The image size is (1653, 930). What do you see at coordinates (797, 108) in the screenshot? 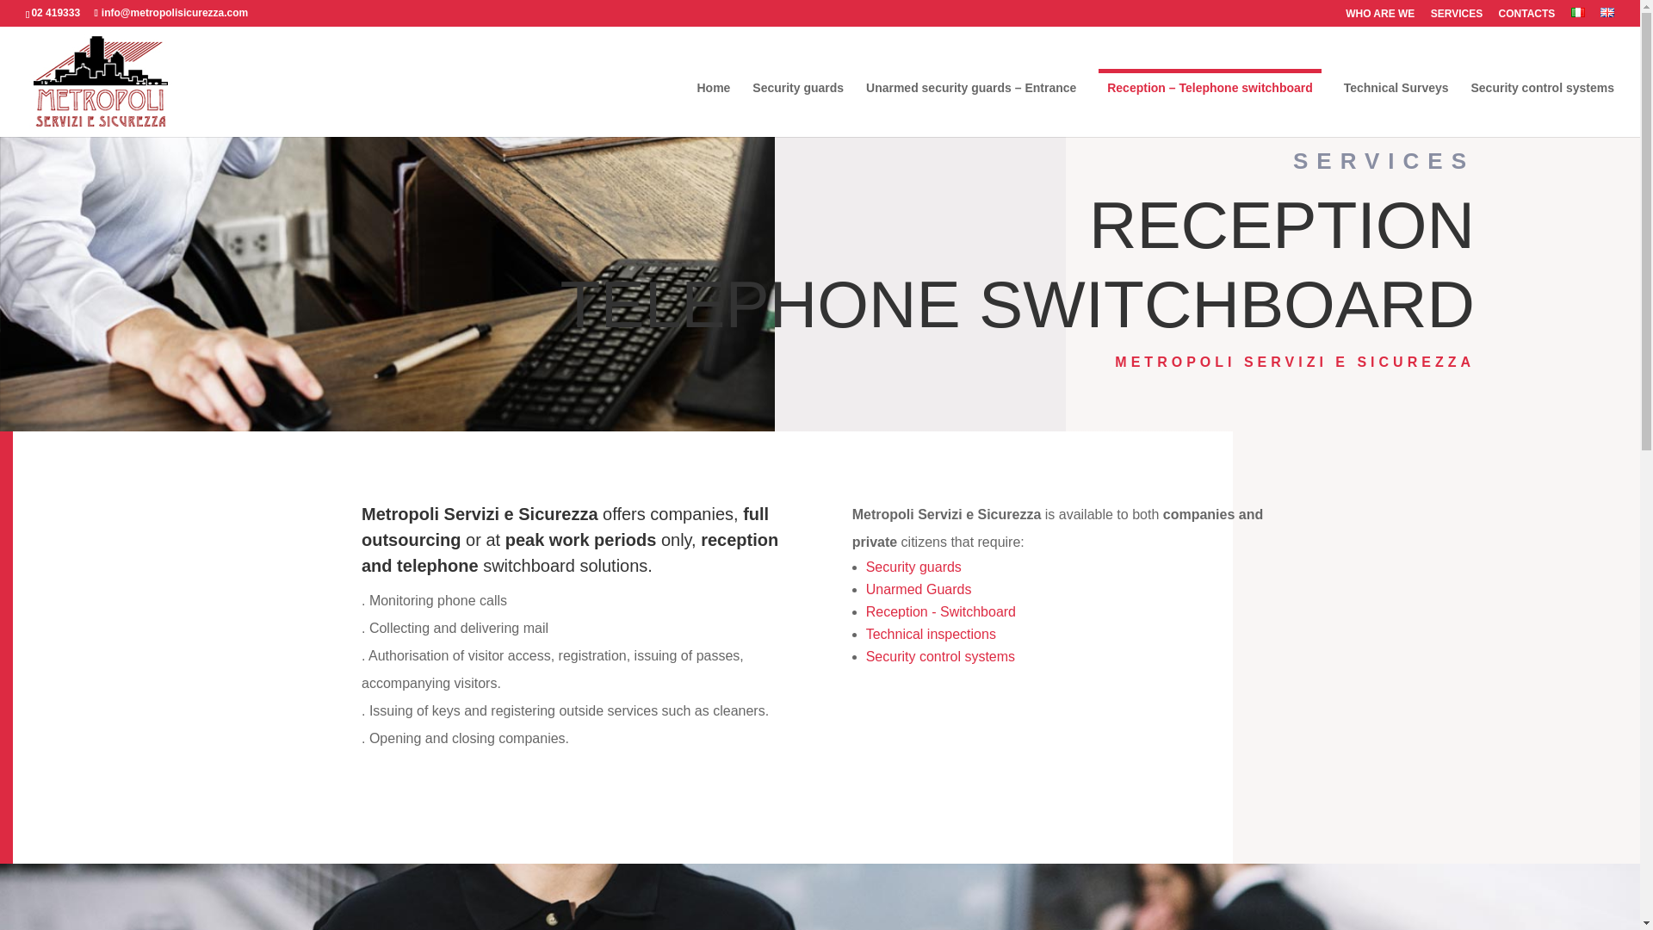
I see `Security guards` at bounding box center [797, 108].